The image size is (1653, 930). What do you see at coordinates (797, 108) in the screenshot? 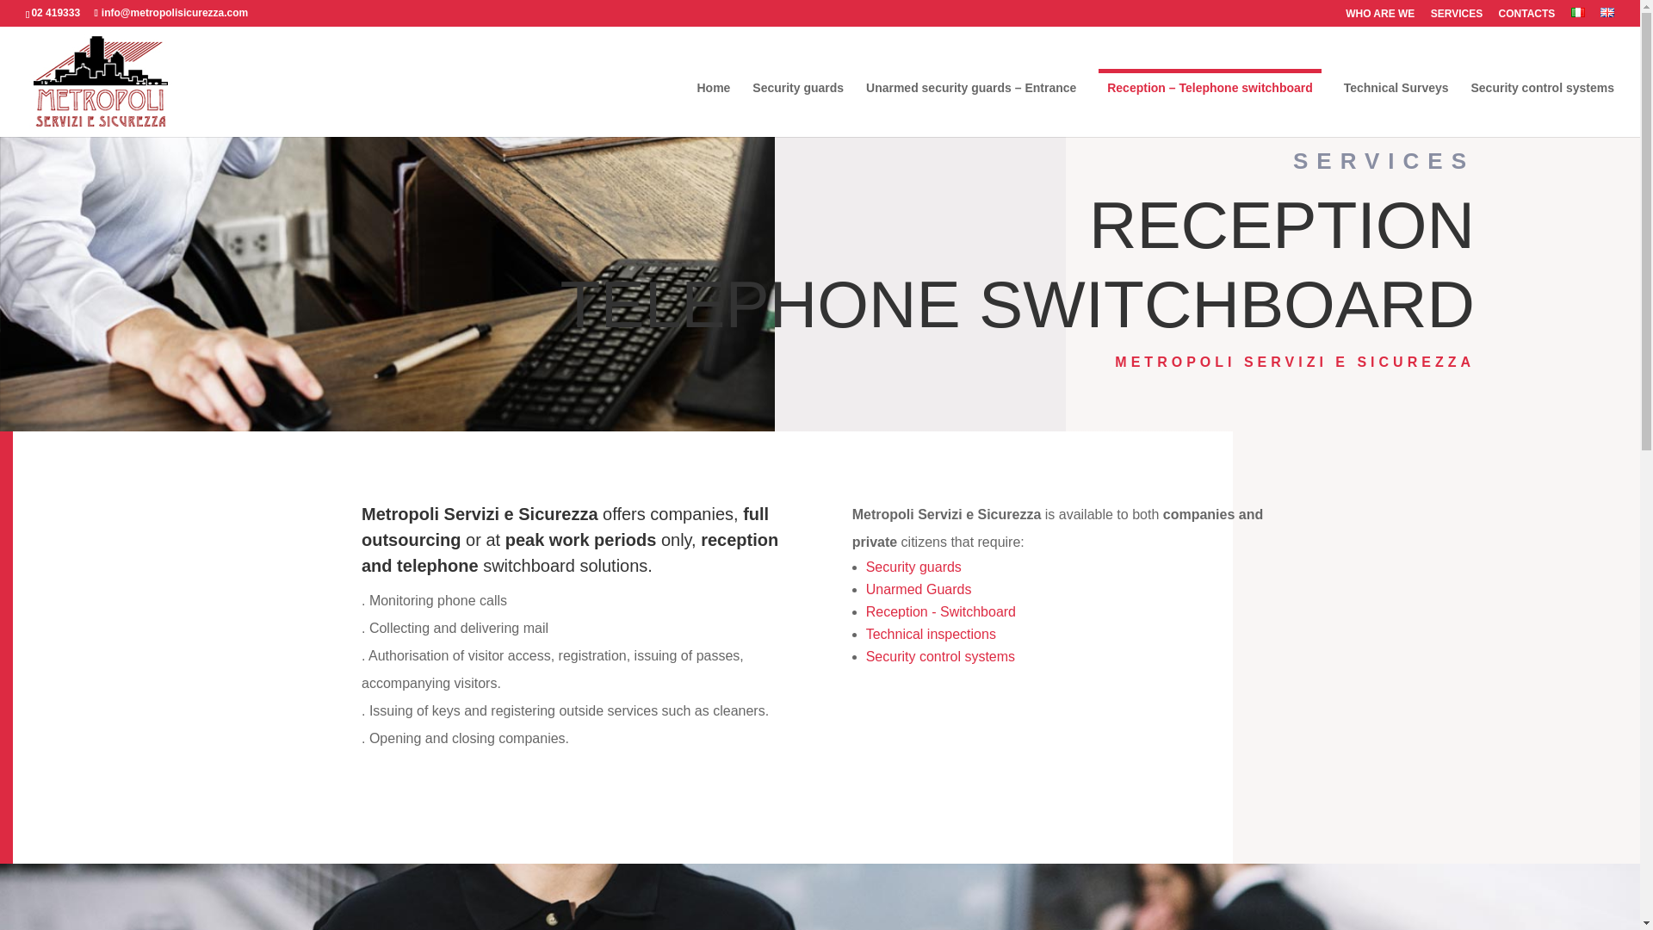
I see `Security guards` at bounding box center [797, 108].